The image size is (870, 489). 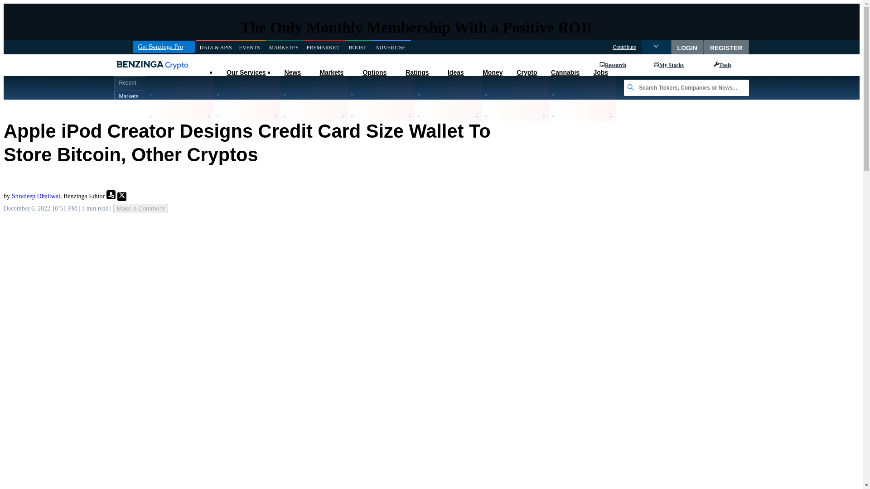 What do you see at coordinates (324, 47) in the screenshot?
I see `PREMARKET` at bounding box center [324, 47].